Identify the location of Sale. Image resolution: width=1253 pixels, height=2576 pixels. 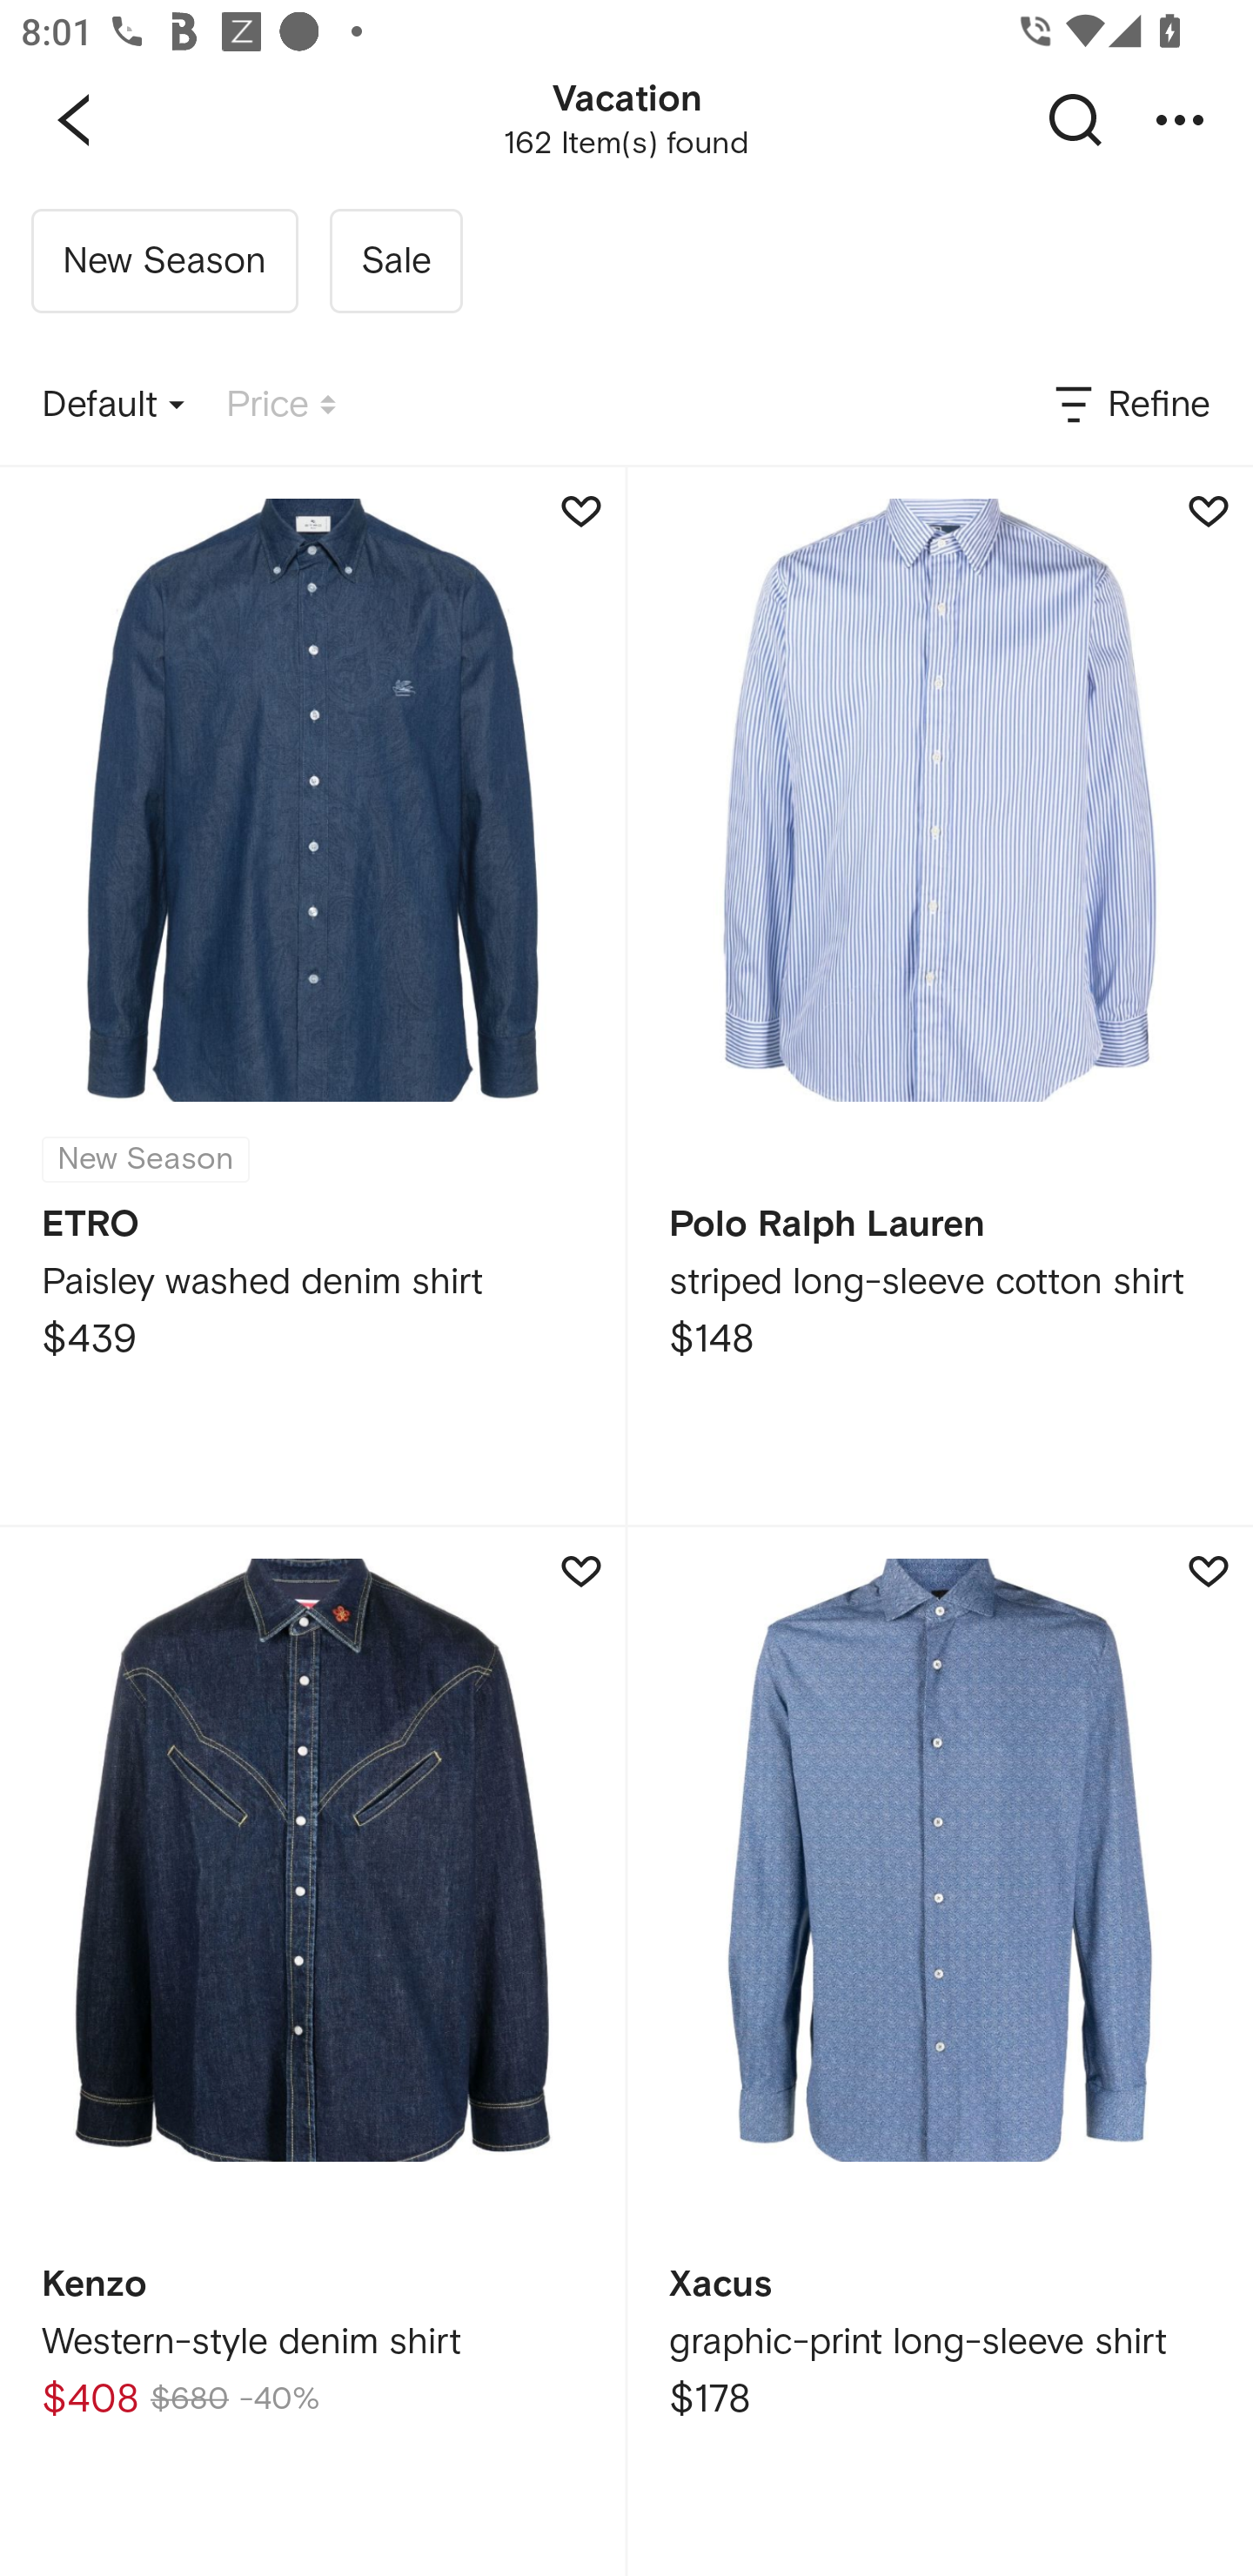
(395, 261).